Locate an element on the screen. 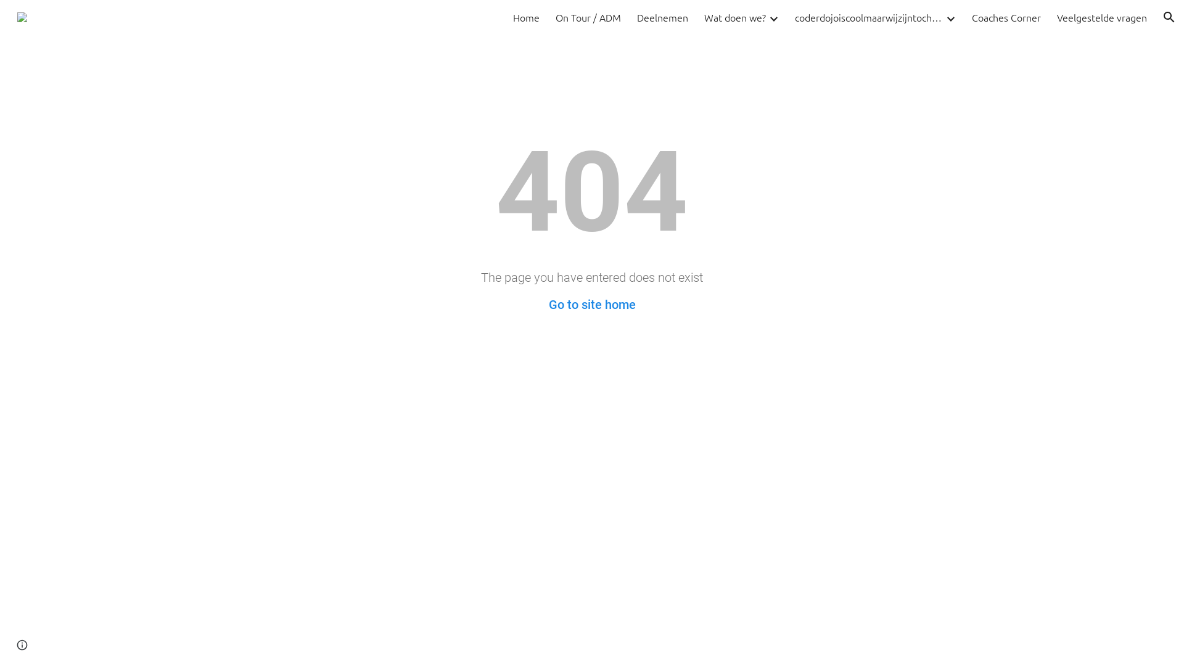 Image resolution: width=1184 pixels, height=666 pixels. Veelgestelde vragen is located at coordinates (1102, 17).